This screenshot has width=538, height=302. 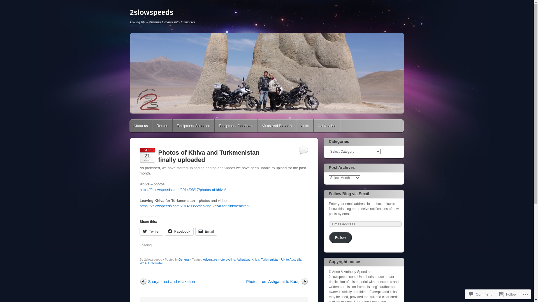 I want to click on Equipment Selection, so click(x=193, y=126).